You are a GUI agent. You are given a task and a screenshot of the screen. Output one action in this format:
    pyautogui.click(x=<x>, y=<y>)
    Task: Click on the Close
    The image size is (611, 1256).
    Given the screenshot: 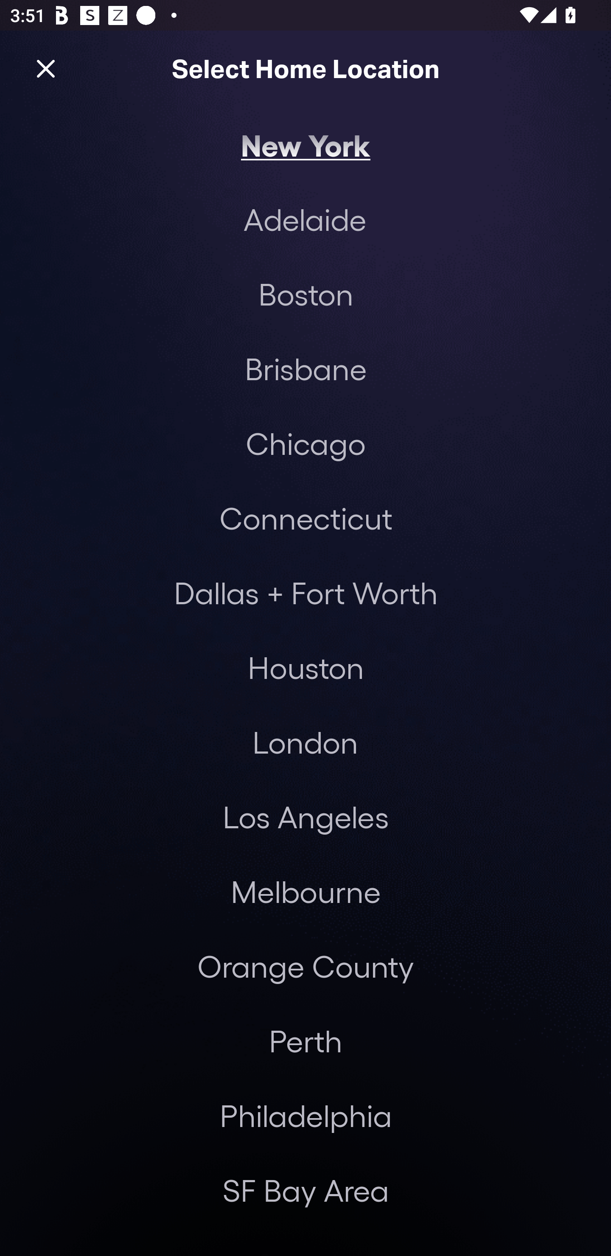 What is the action you would take?
    pyautogui.click(x=46, y=68)
    